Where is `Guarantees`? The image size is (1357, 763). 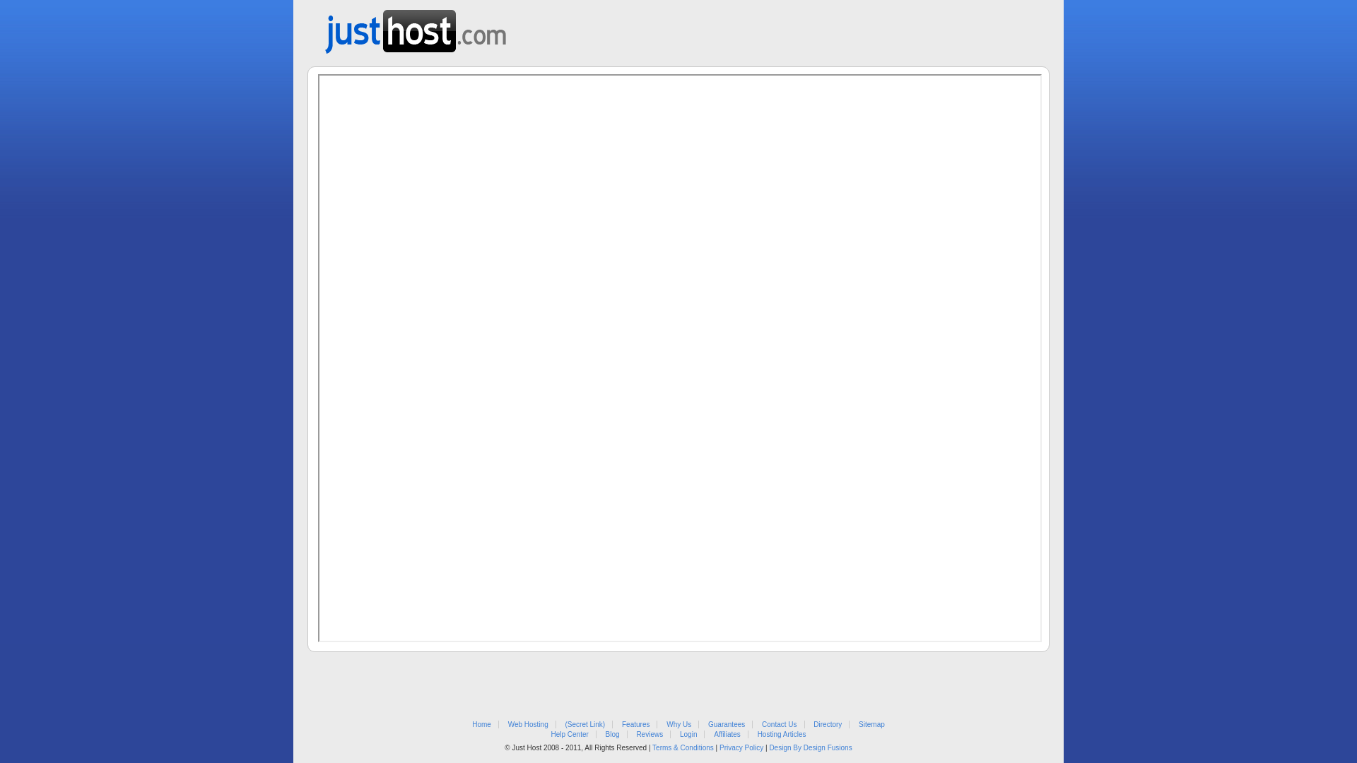 Guarantees is located at coordinates (727, 725).